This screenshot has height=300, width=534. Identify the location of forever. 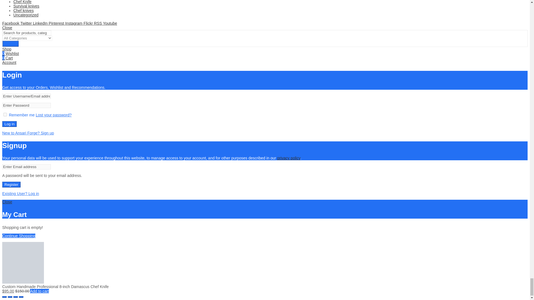
(5, 114).